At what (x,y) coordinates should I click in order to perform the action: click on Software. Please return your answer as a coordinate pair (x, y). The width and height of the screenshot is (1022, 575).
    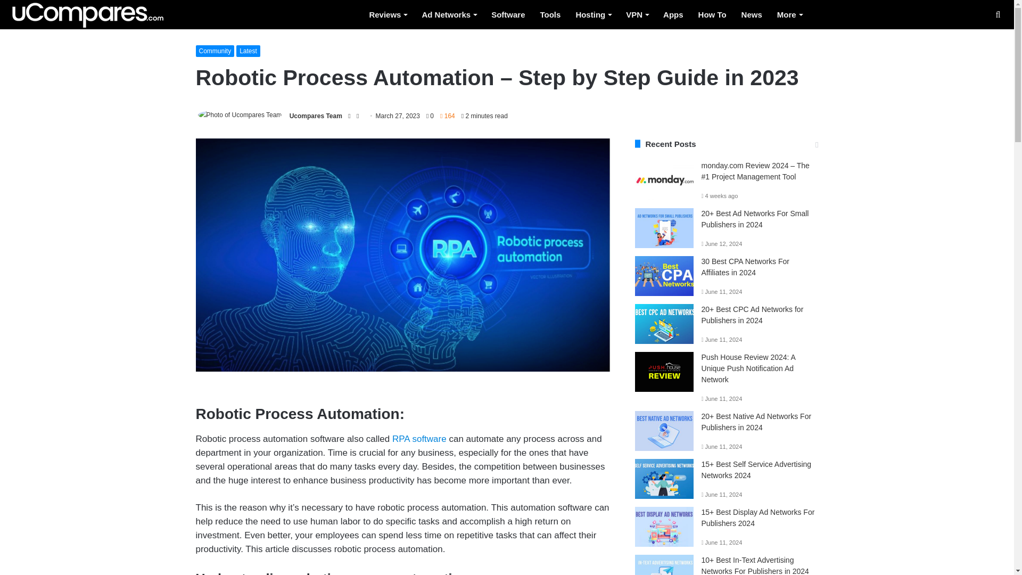
    Looking at the image, I should click on (508, 15).